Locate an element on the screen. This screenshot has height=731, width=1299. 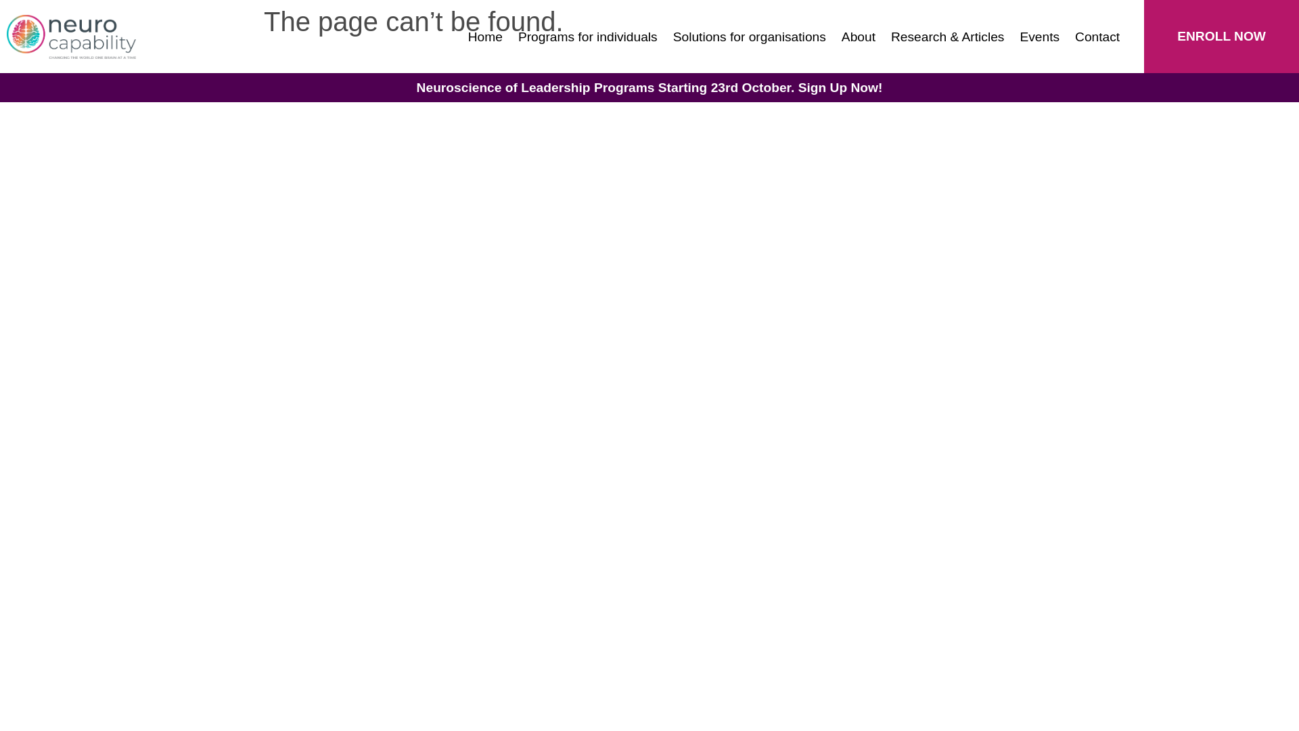
Solutions for organisations is located at coordinates (750, 37).